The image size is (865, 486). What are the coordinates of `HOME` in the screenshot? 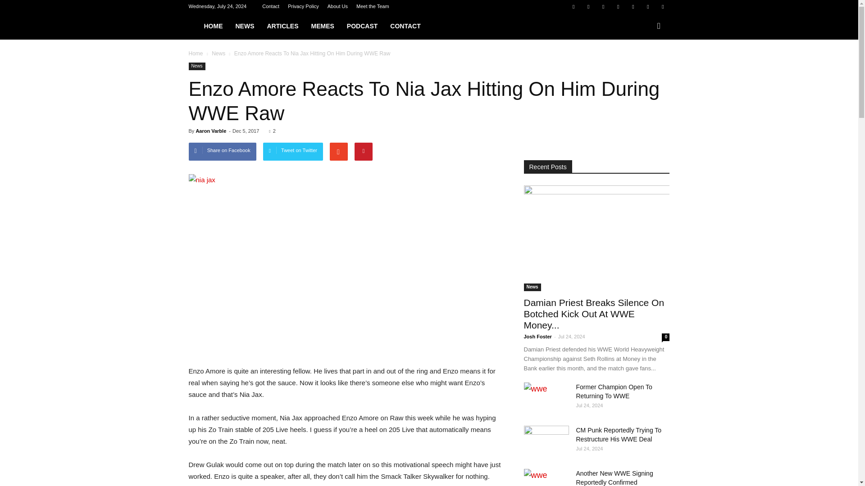 It's located at (213, 26).